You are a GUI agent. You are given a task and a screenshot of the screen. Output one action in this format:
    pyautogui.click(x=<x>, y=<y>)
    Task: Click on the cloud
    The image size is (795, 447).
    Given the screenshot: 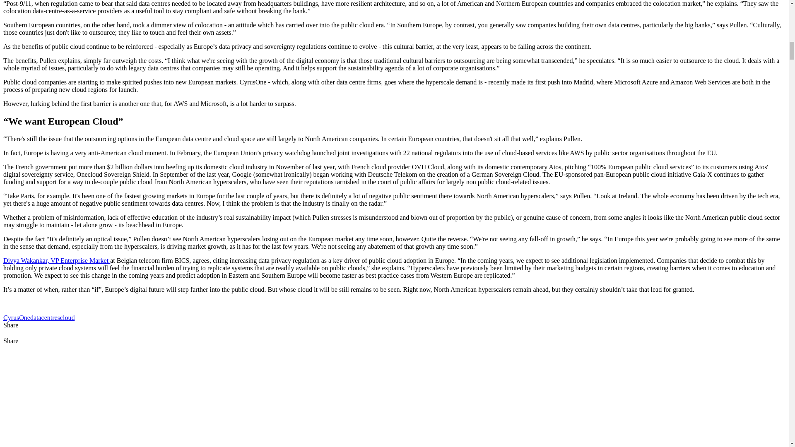 What is the action you would take?
    pyautogui.click(x=67, y=318)
    